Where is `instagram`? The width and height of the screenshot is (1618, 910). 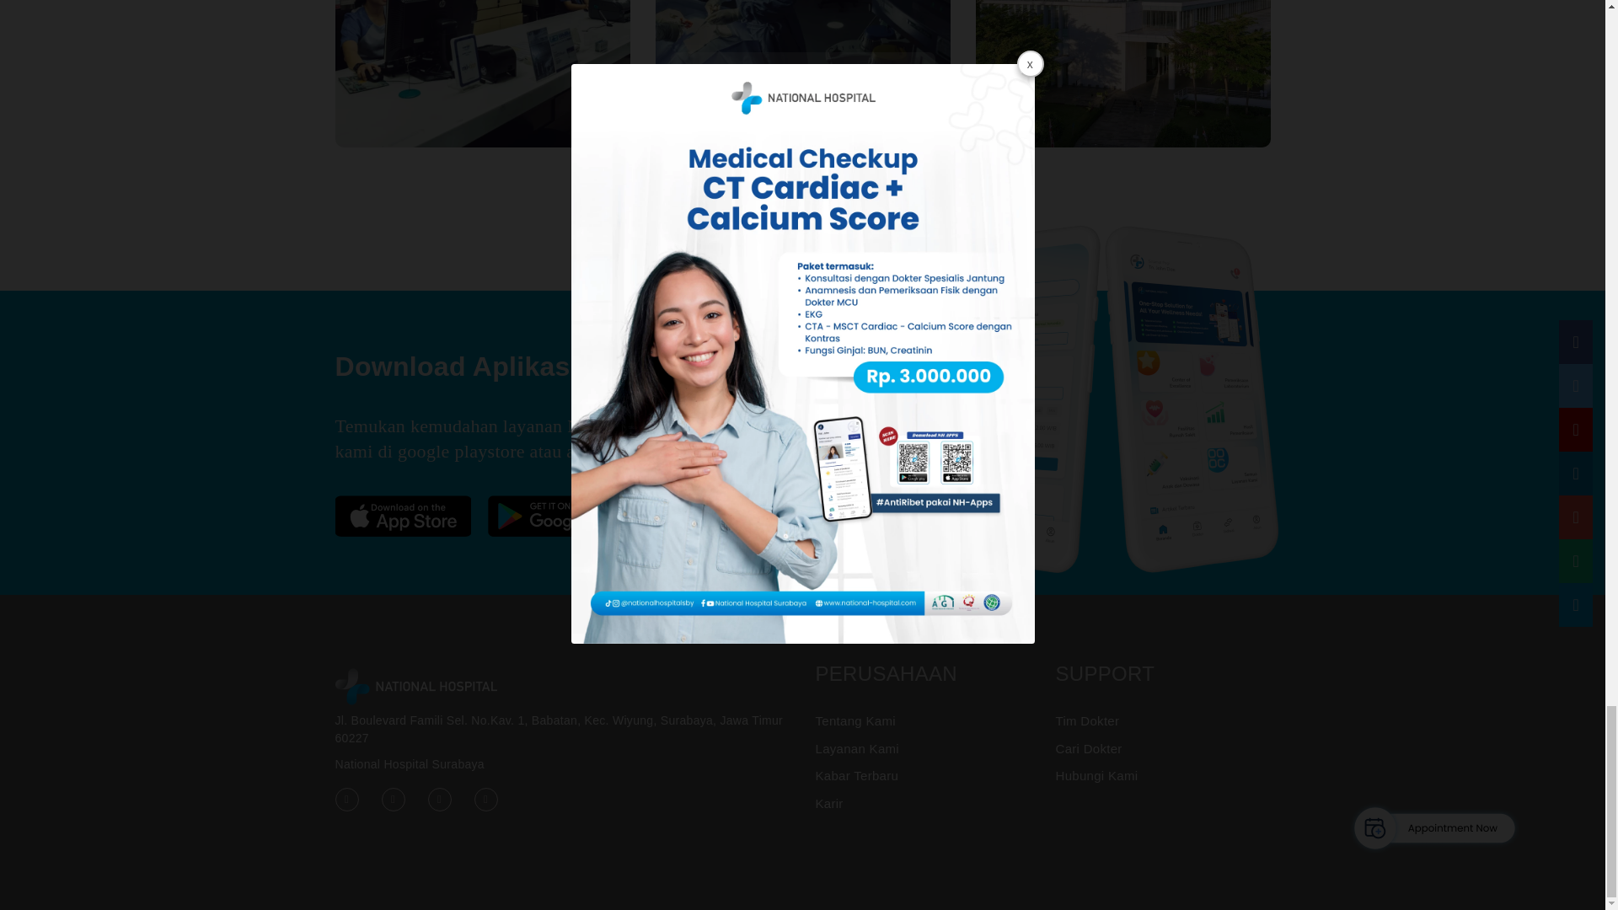 instagram is located at coordinates (485, 798).